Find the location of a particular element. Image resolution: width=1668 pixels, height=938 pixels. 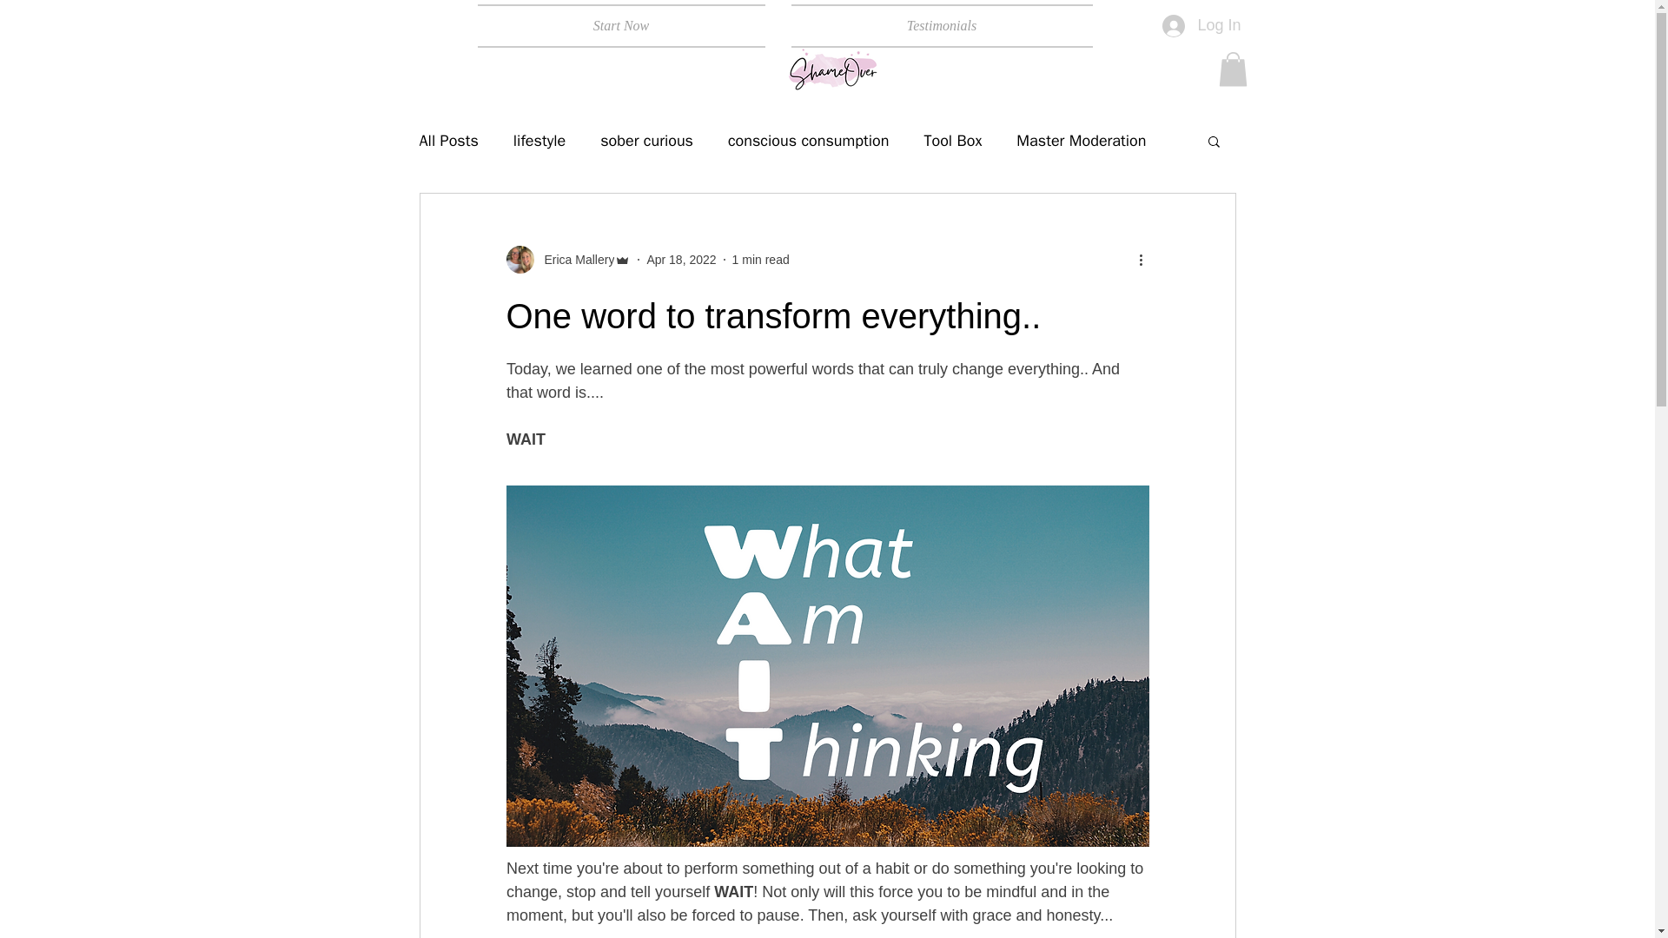

Erica Mallery is located at coordinates (567, 259).